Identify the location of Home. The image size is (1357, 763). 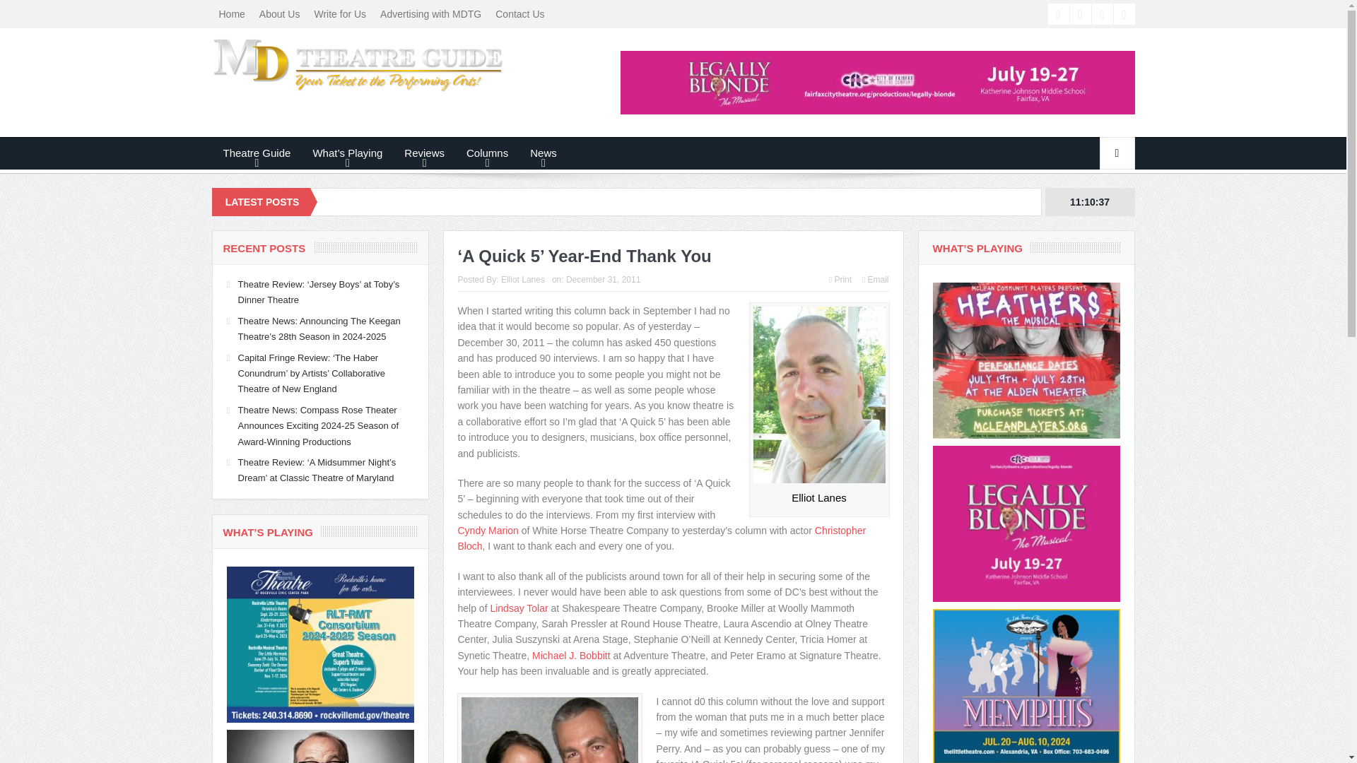
(232, 14).